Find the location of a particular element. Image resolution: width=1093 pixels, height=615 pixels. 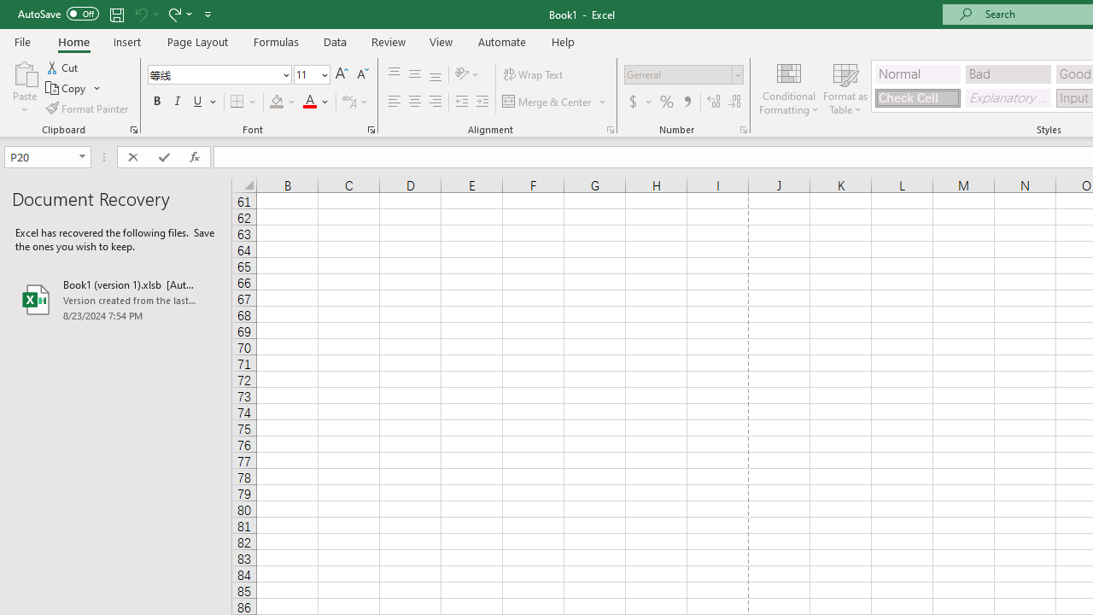

Decrease Indent is located at coordinates (461, 102).